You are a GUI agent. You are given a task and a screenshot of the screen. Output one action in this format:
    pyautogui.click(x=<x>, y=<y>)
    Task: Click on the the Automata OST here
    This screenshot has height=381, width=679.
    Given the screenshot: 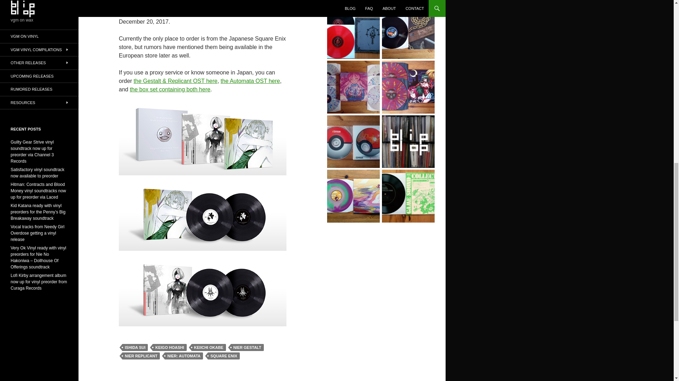 What is the action you would take?
    pyautogui.click(x=250, y=81)
    